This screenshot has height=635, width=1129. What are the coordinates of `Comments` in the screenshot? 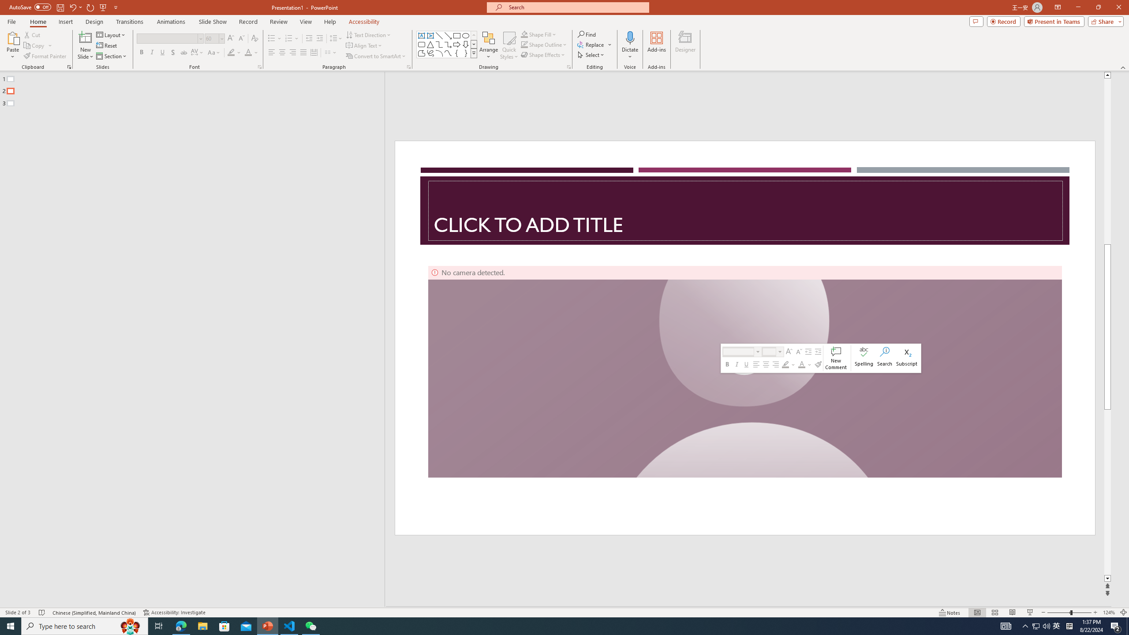 It's located at (976, 21).